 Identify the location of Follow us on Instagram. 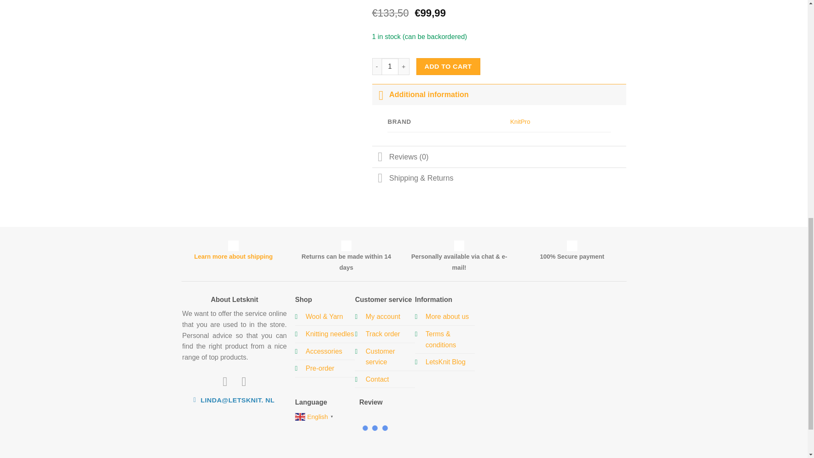
(244, 381).